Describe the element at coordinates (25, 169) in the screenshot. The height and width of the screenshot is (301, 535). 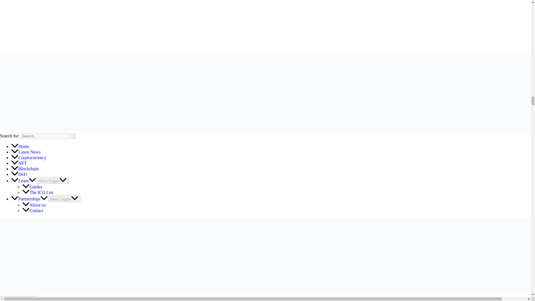
I see `Blockchain` at that location.